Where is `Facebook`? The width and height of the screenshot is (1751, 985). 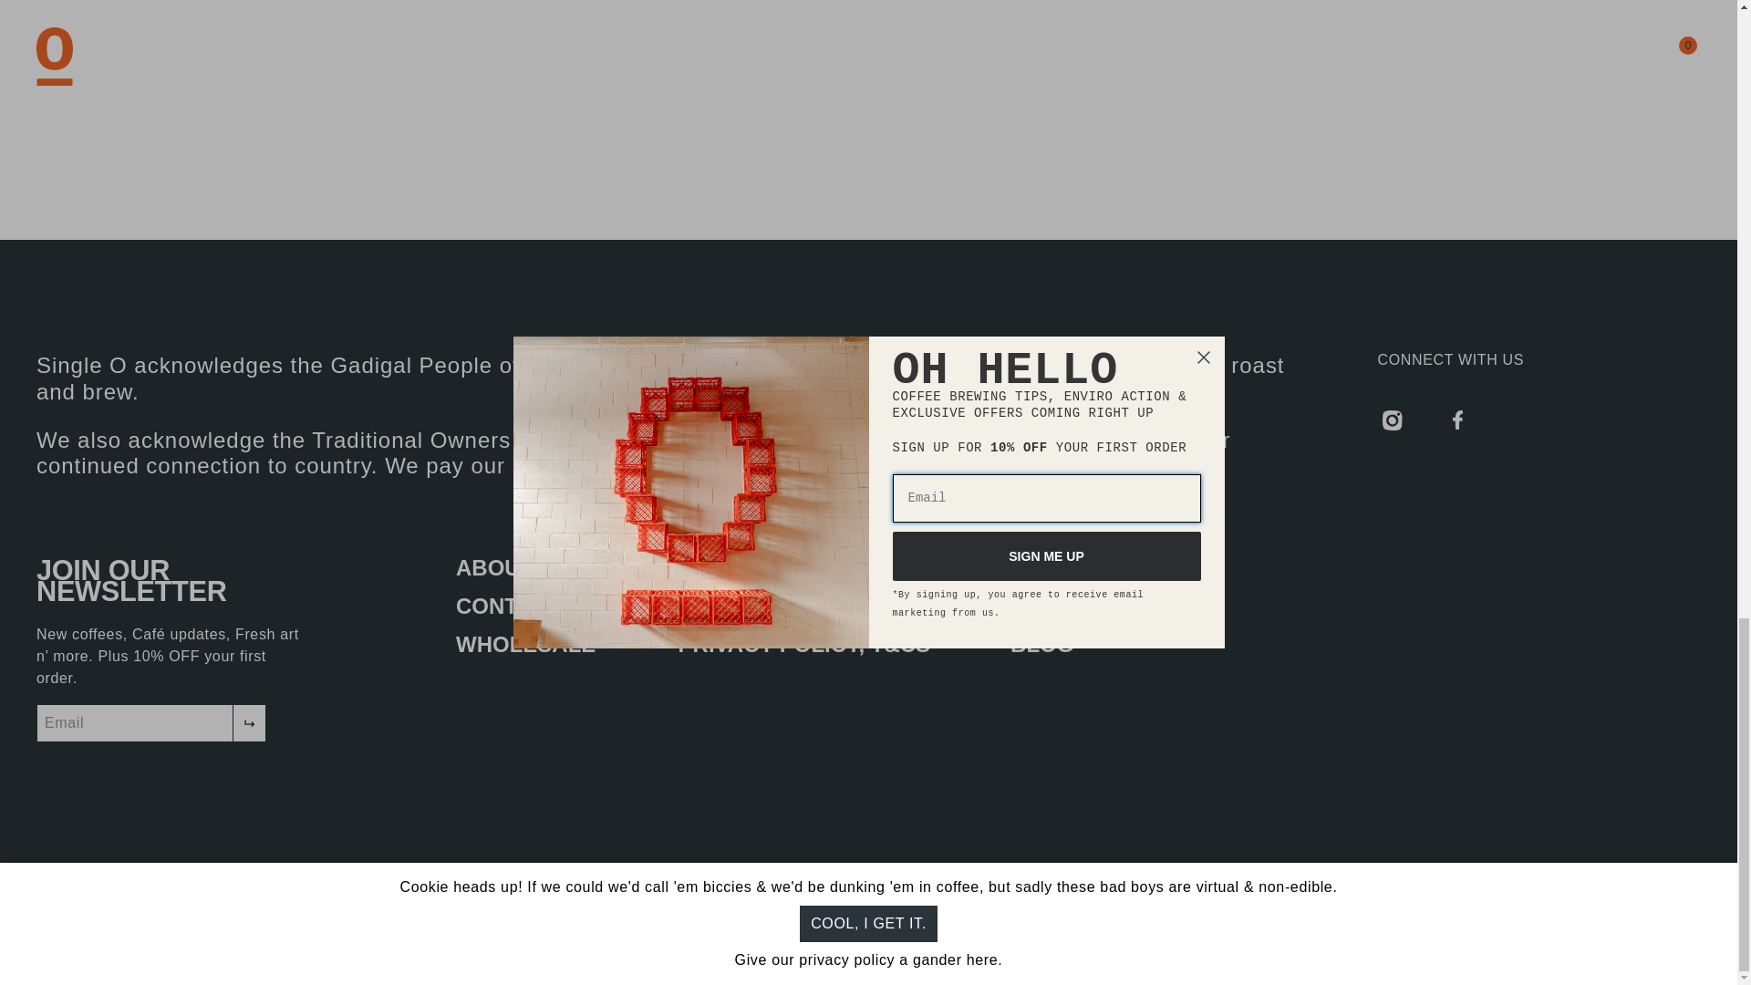 Facebook is located at coordinates (1457, 420).